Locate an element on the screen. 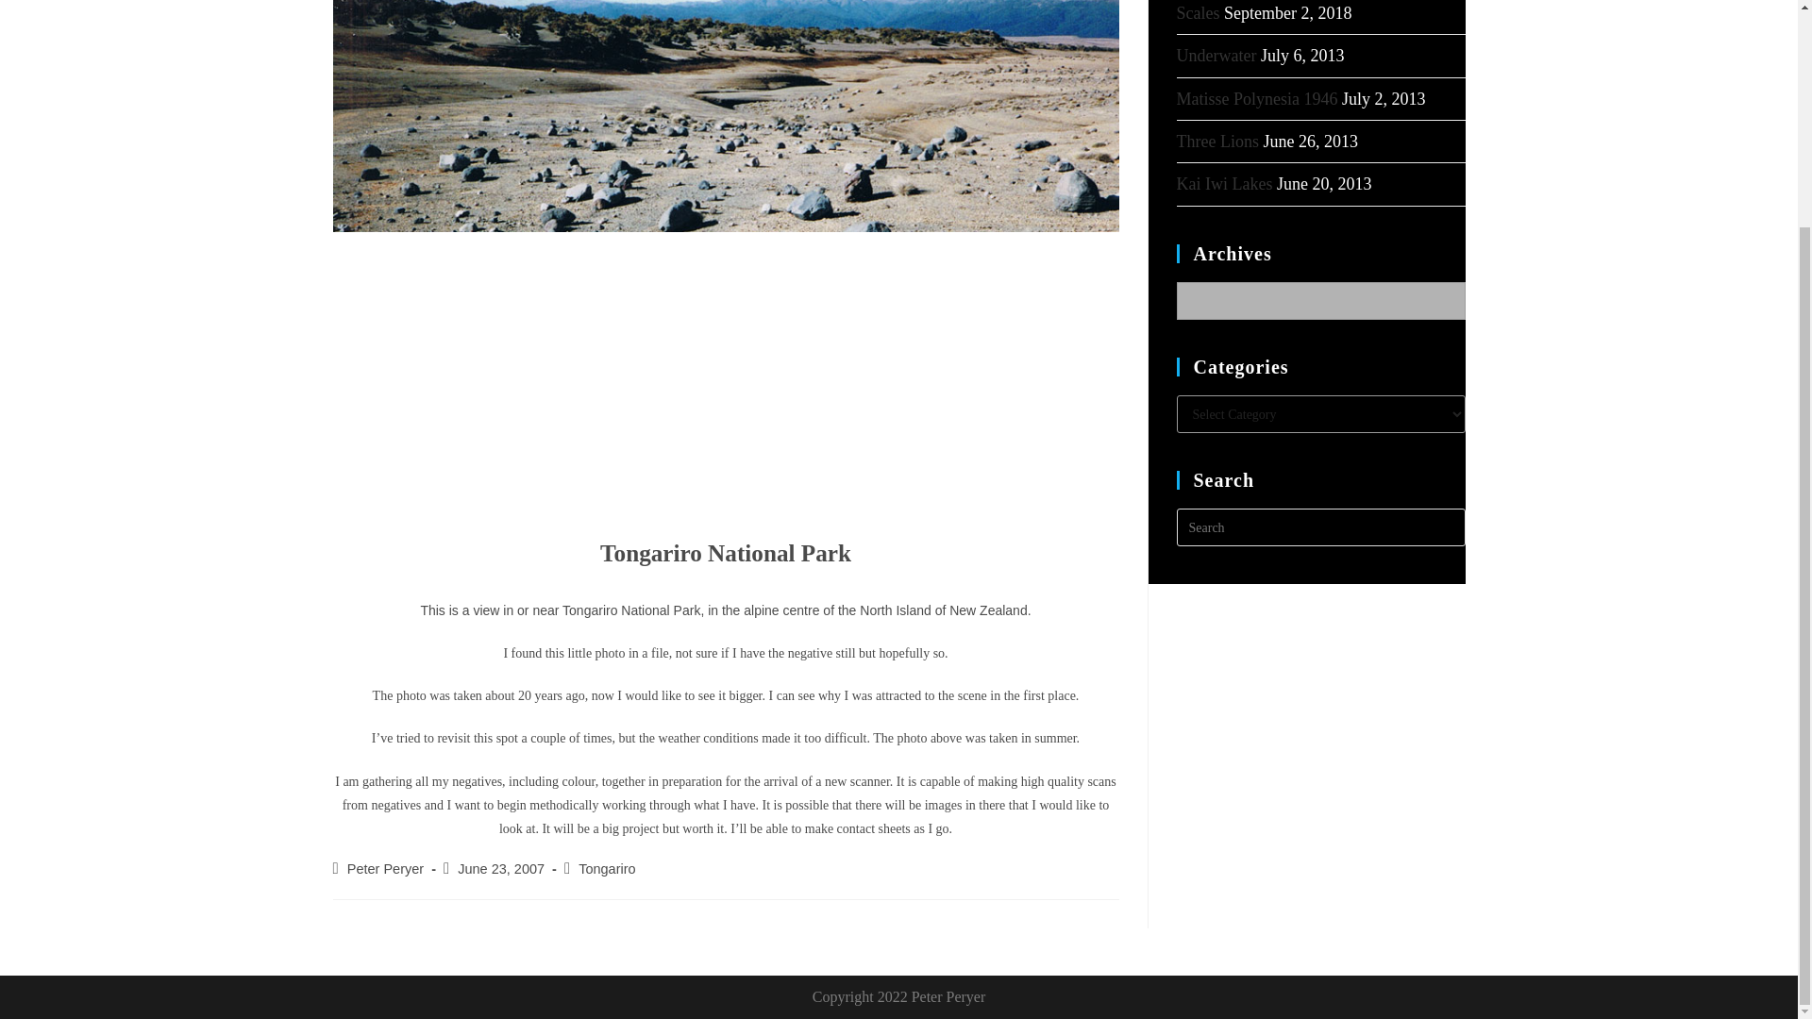 The height and width of the screenshot is (1019, 1812). Underwater is located at coordinates (1216, 55).